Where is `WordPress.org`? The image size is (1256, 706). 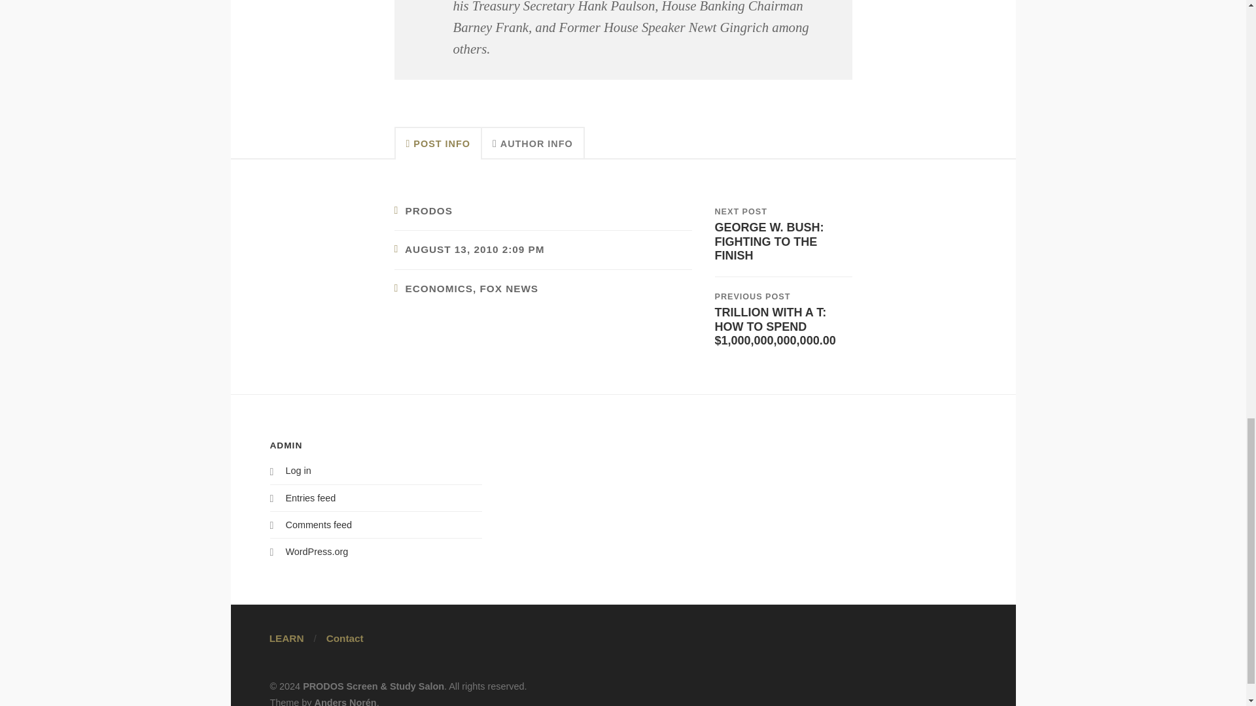
WordPress.org is located at coordinates (782, 234).